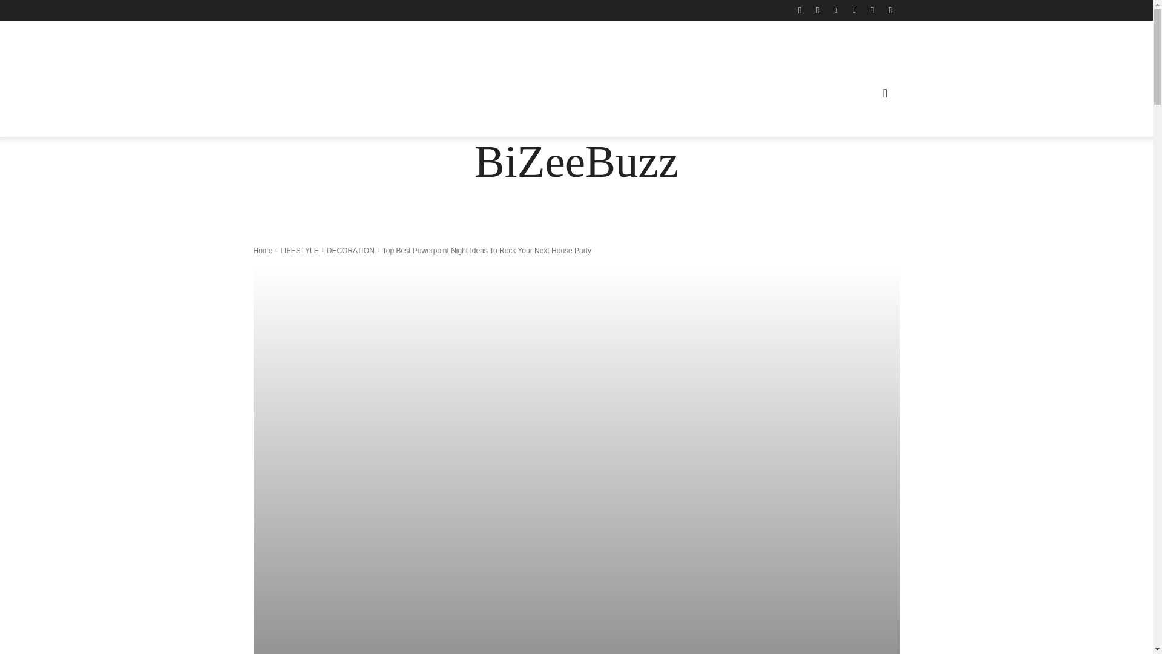 Image resolution: width=1162 pixels, height=654 pixels. I want to click on Pinterest, so click(853, 10).